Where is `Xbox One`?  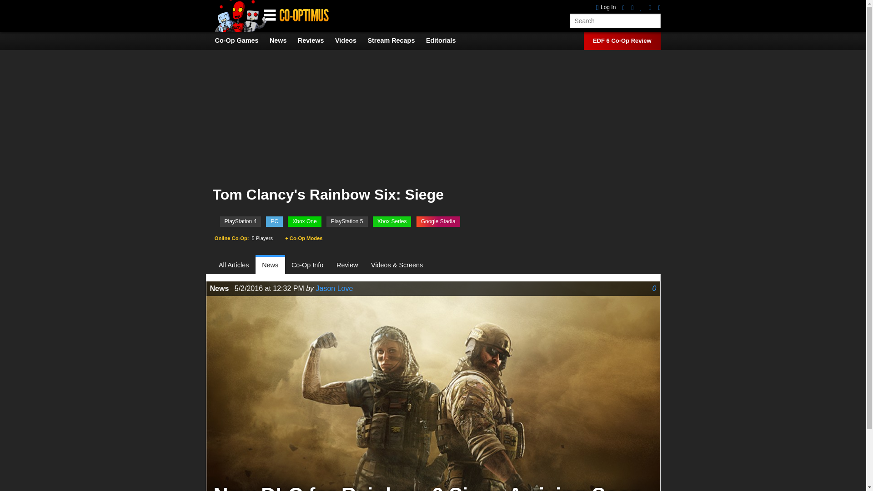
Xbox One is located at coordinates (305, 221).